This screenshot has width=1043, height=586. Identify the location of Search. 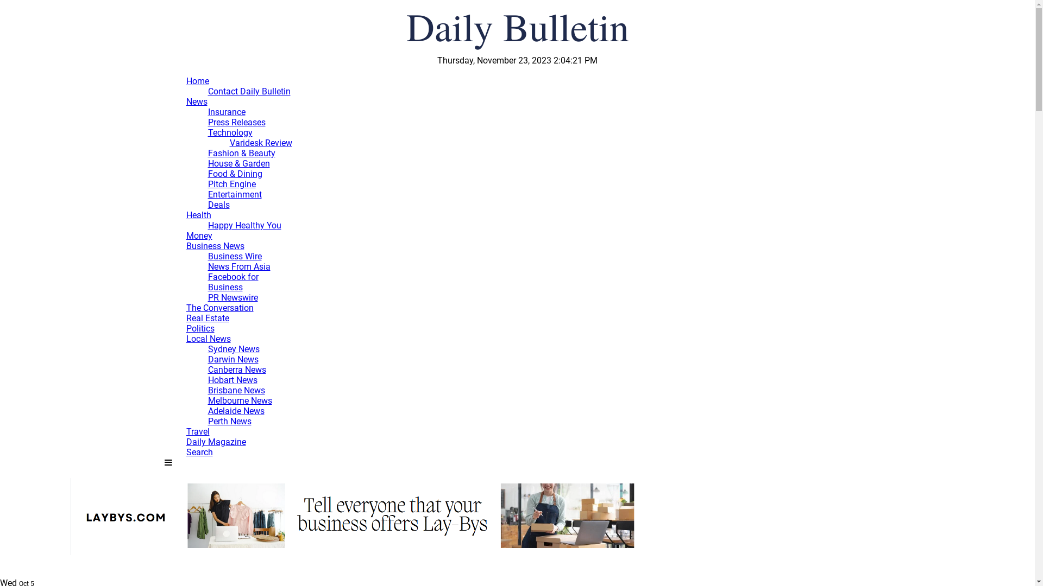
(199, 453).